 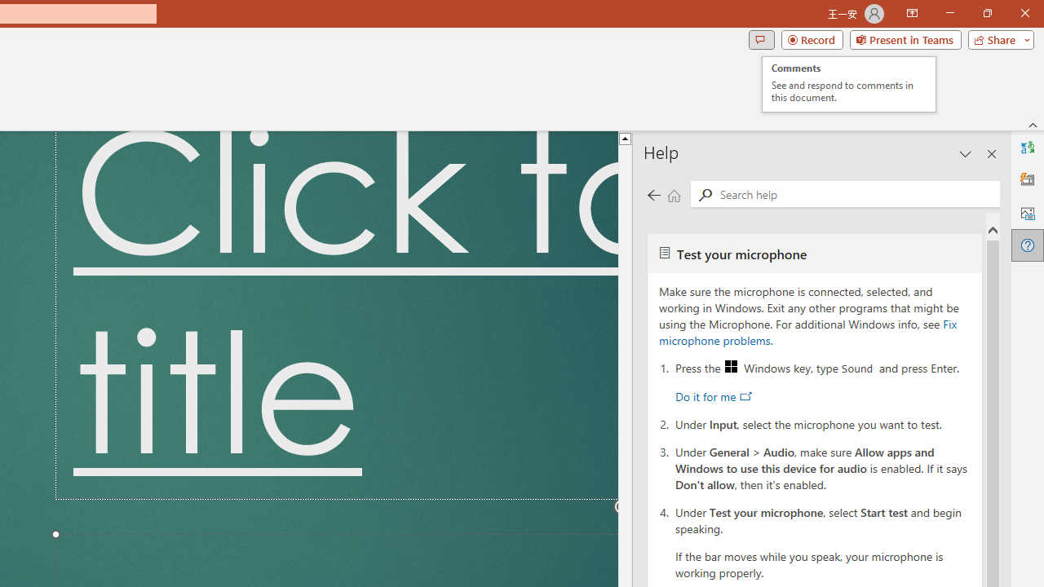 What do you see at coordinates (743, 138) in the screenshot?
I see `Line up` at bounding box center [743, 138].